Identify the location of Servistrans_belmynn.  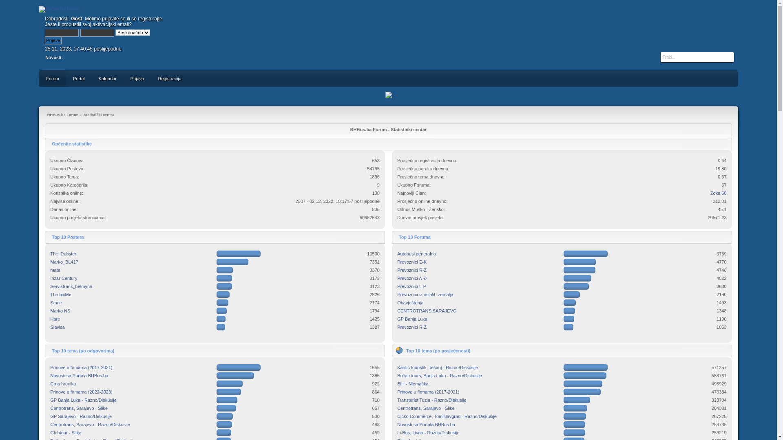
(71, 286).